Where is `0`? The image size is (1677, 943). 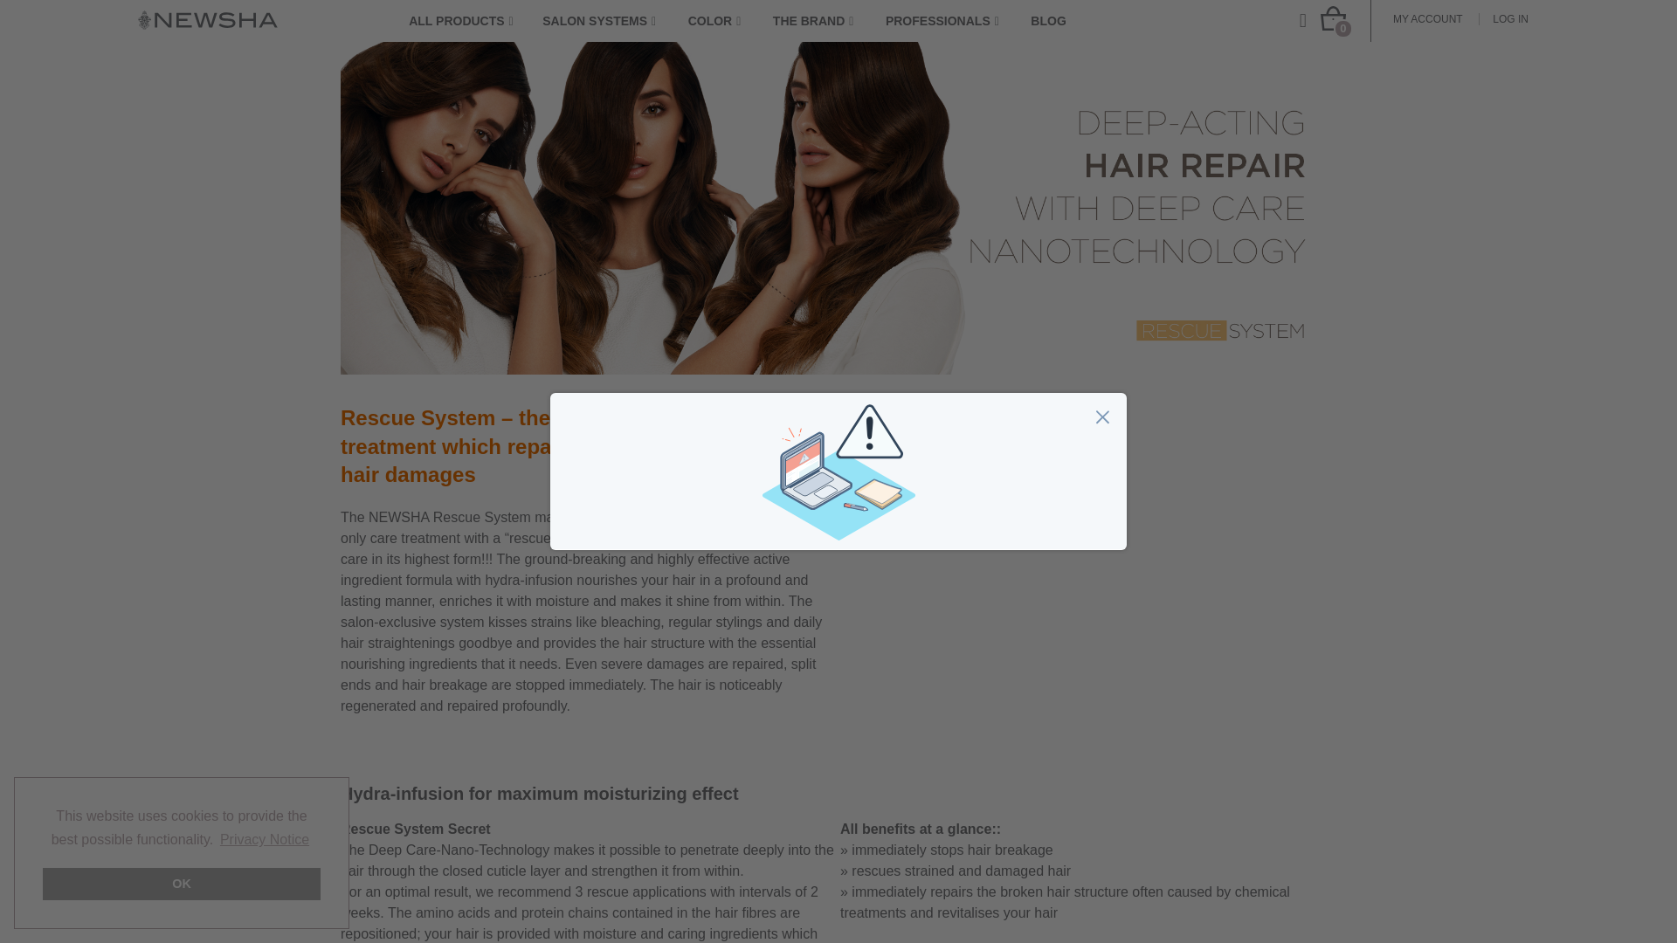 0 is located at coordinates (1333, 17).